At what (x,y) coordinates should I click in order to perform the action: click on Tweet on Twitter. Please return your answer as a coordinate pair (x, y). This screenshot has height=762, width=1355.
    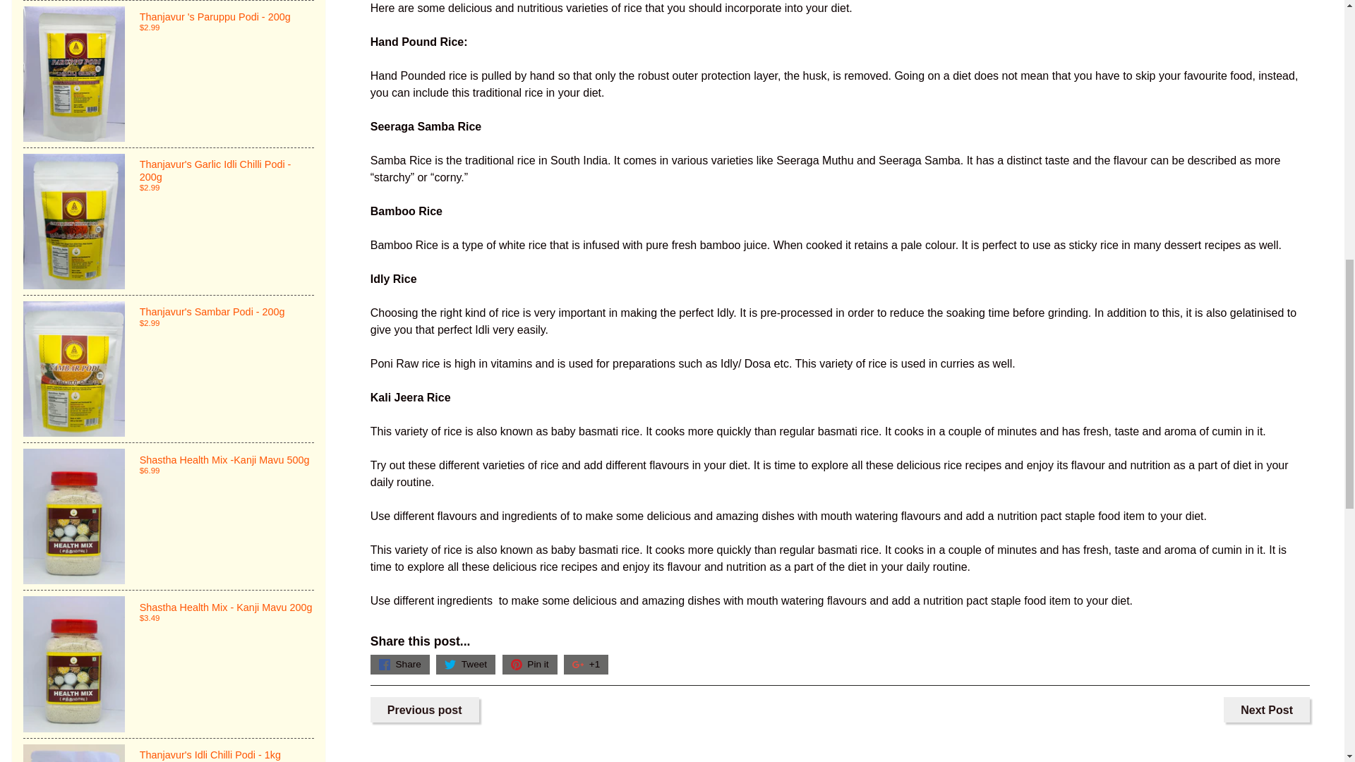
    Looking at the image, I should click on (466, 664).